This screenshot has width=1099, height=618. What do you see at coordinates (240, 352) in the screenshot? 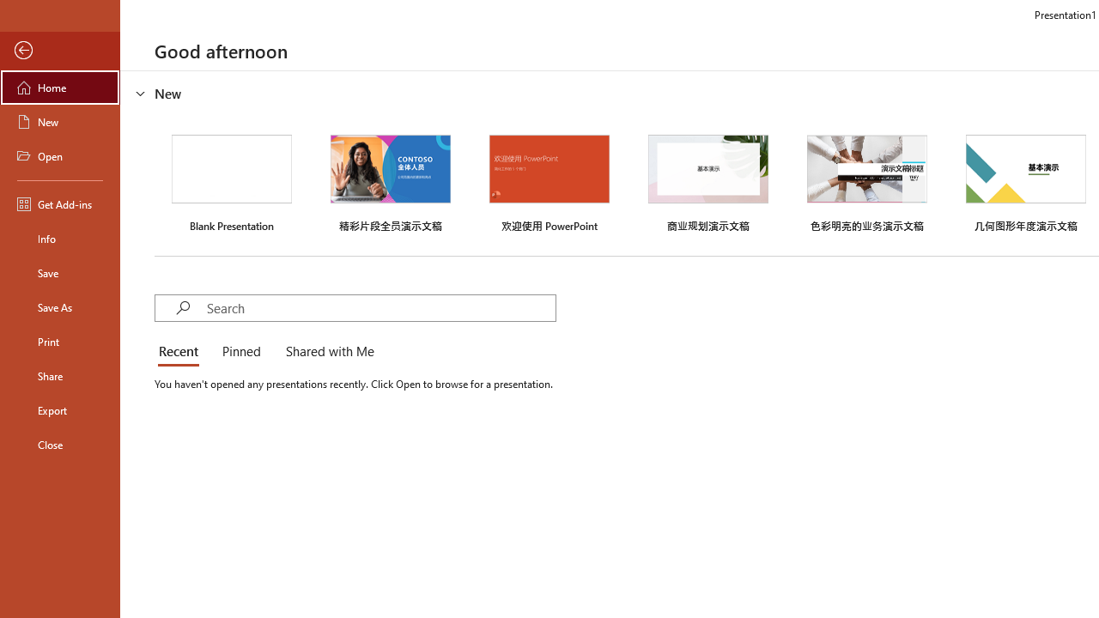
I see `Pinned` at bounding box center [240, 352].